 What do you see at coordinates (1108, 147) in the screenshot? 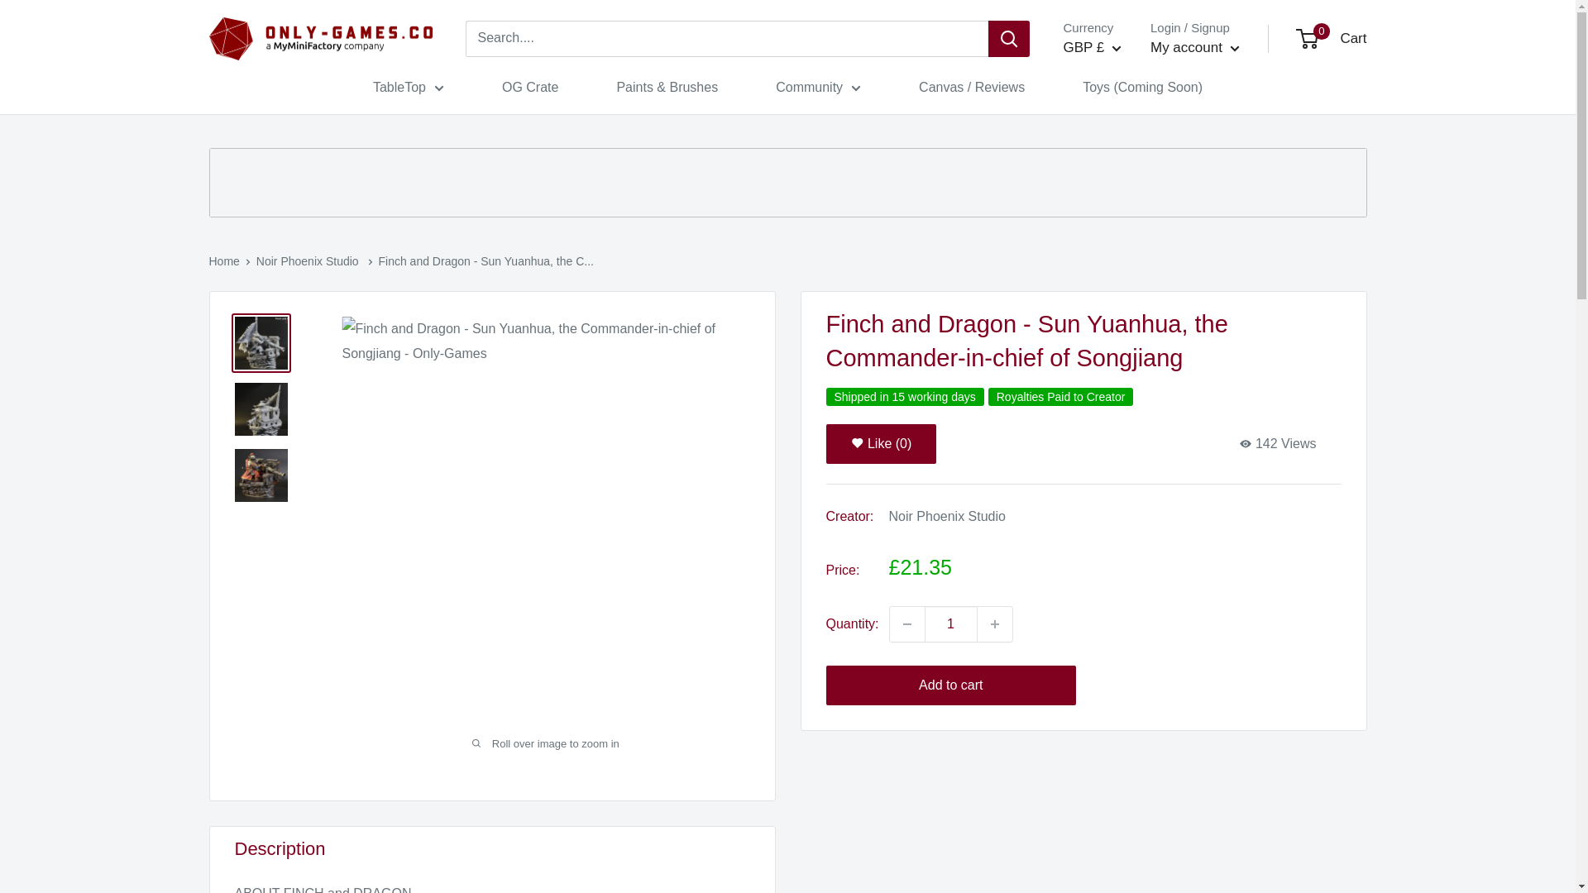
I see `EUR` at bounding box center [1108, 147].